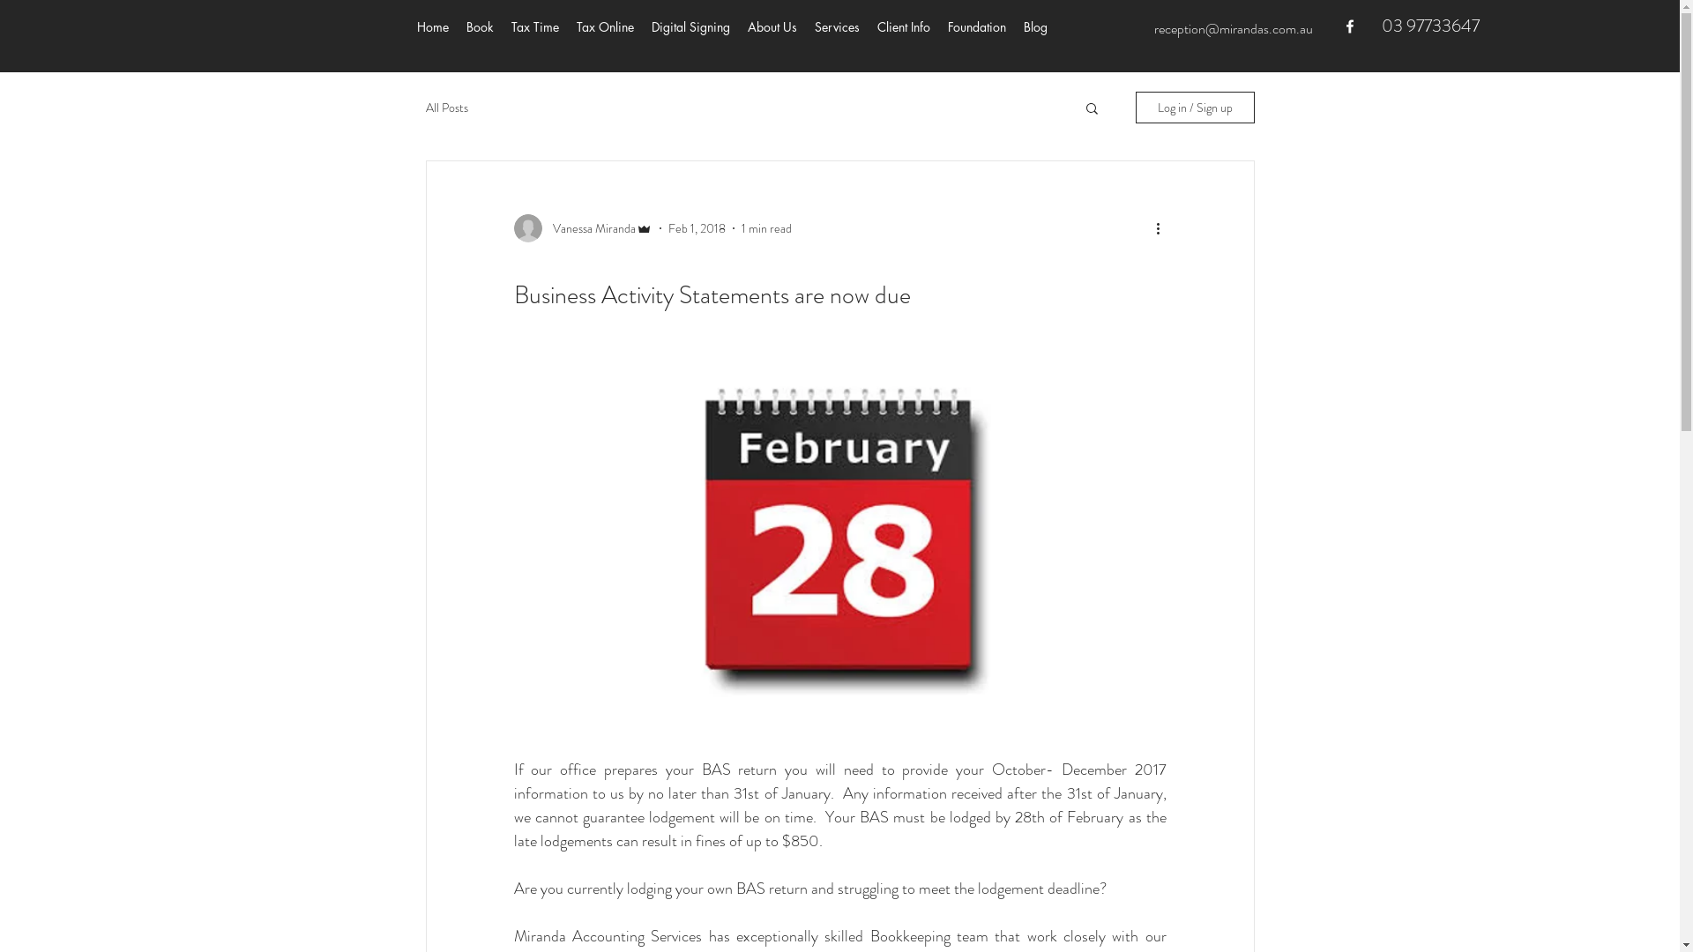 The width and height of the screenshot is (1693, 952). What do you see at coordinates (772, 27) in the screenshot?
I see `About Us` at bounding box center [772, 27].